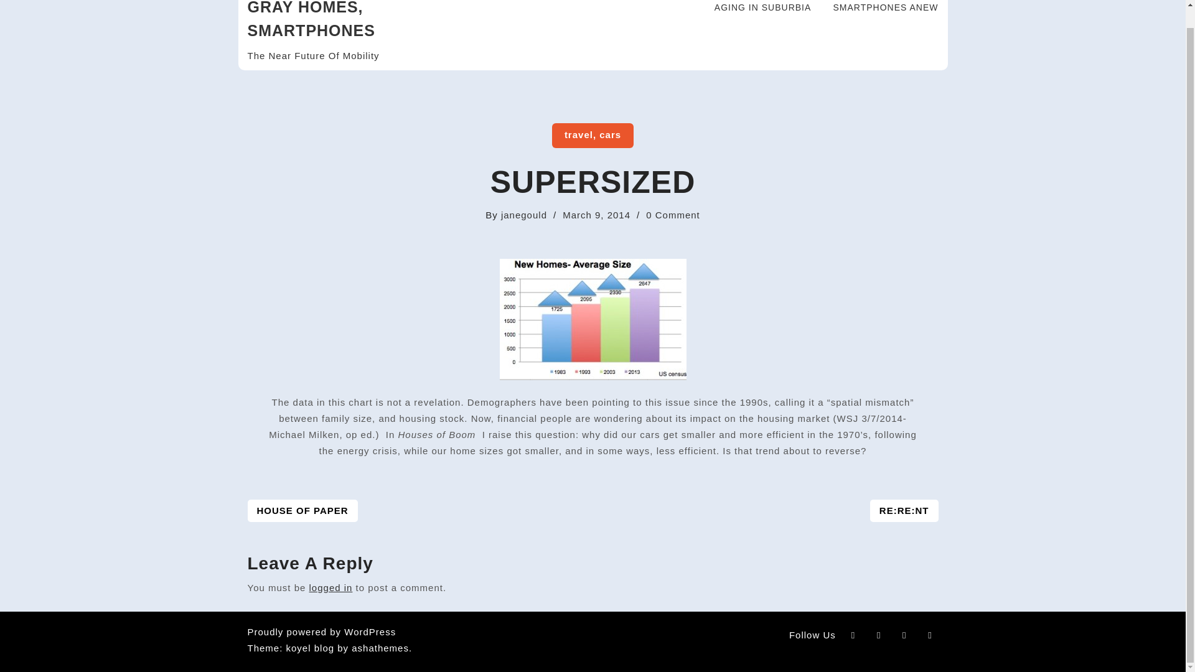 The image size is (1195, 672). What do you see at coordinates (904, 511) in the screenshot?
I see `RE:RE:NT` at bounding box center [904, 511].